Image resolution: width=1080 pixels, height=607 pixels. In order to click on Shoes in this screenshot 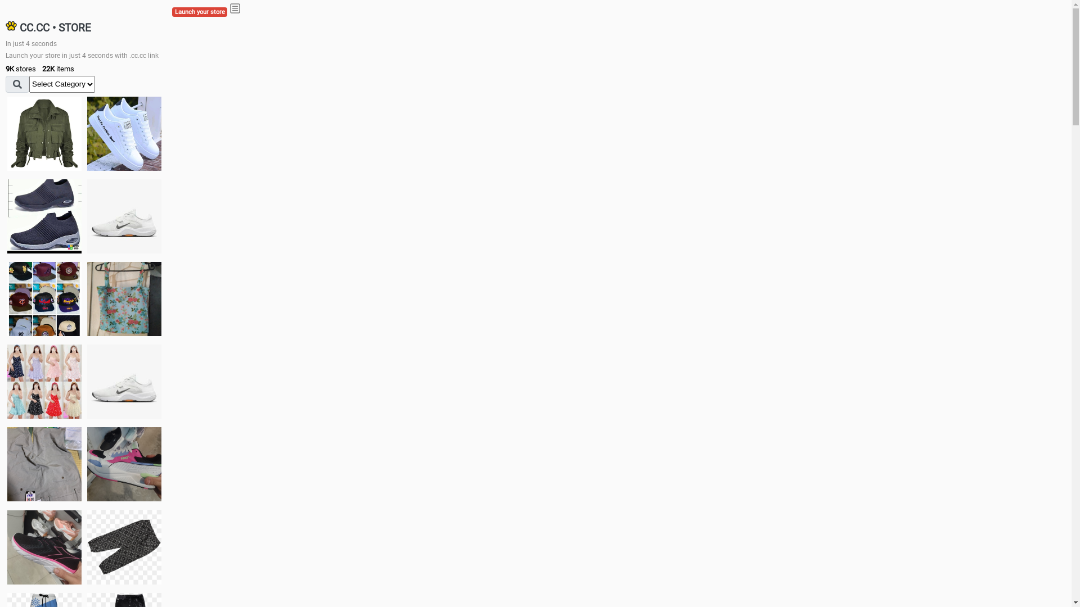, I will do `click(124, 381)`.